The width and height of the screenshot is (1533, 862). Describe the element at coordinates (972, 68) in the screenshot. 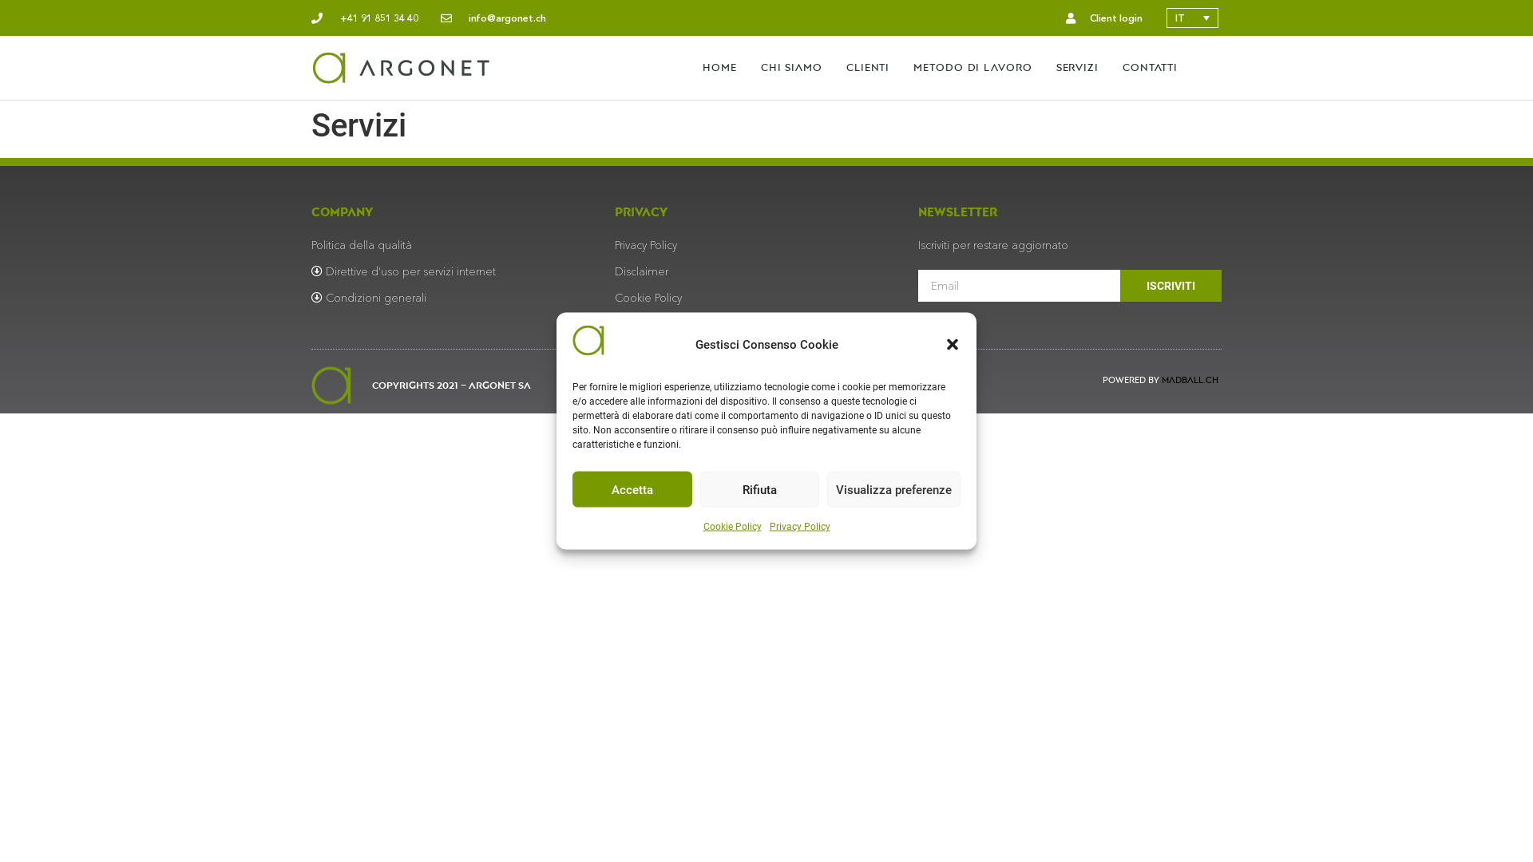

I see `Metodo di lavoro` at that location.